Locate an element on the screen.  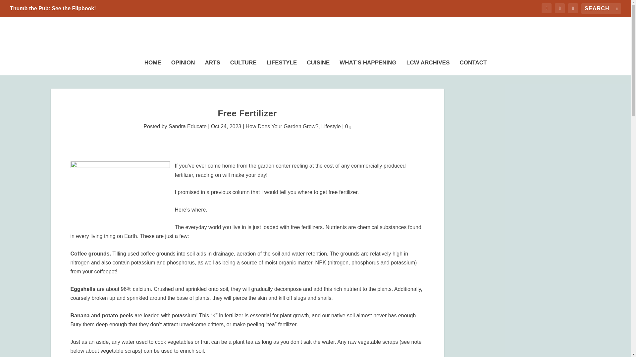
Posts by Sandra Educate is located at coordinates (187, 126).